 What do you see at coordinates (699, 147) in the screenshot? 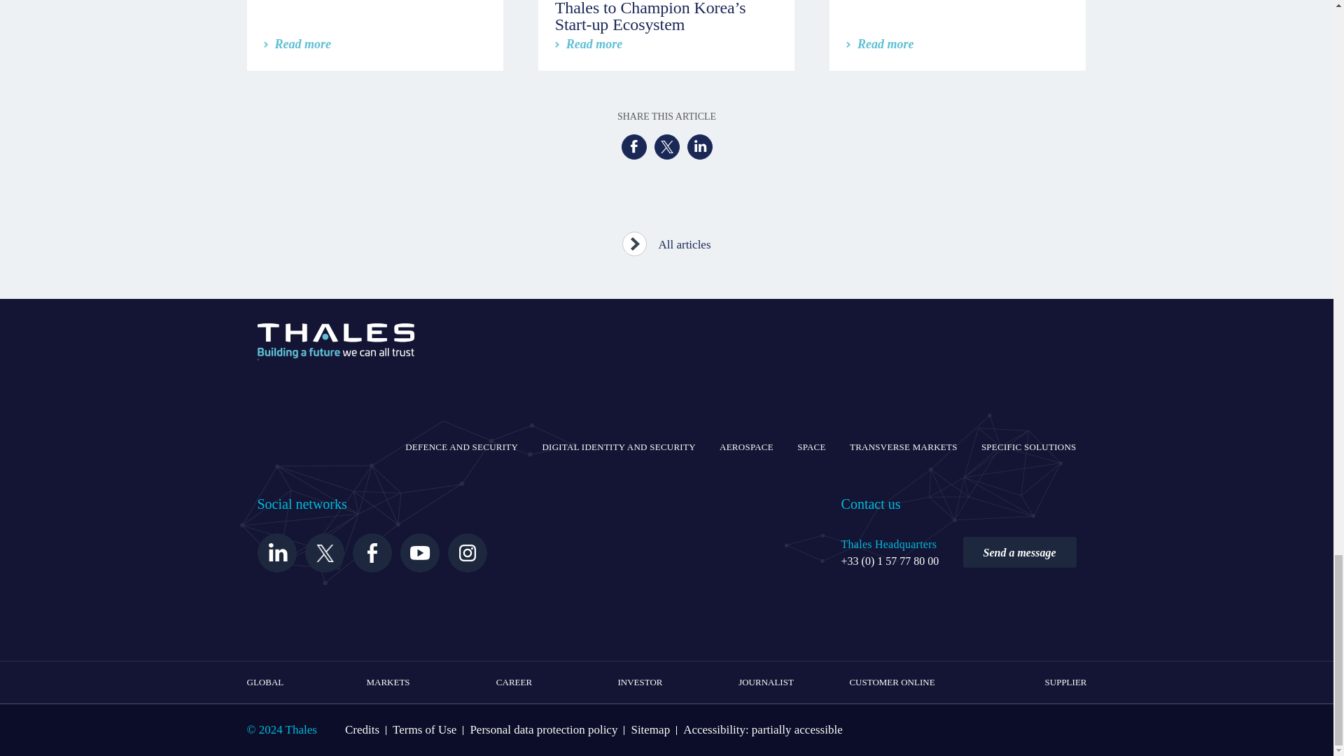
I see `LinkedIn` at bounding box center [699, 147].